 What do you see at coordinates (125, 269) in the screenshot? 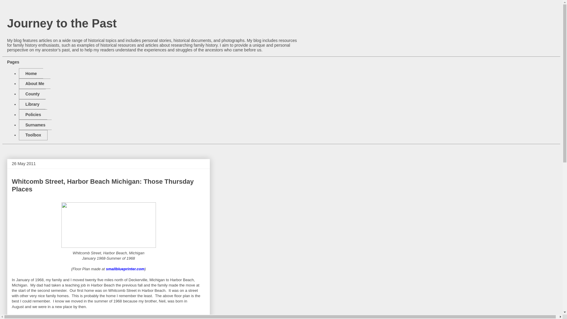
I see `smallblueprinter.com` at bounding box center [125, 269].